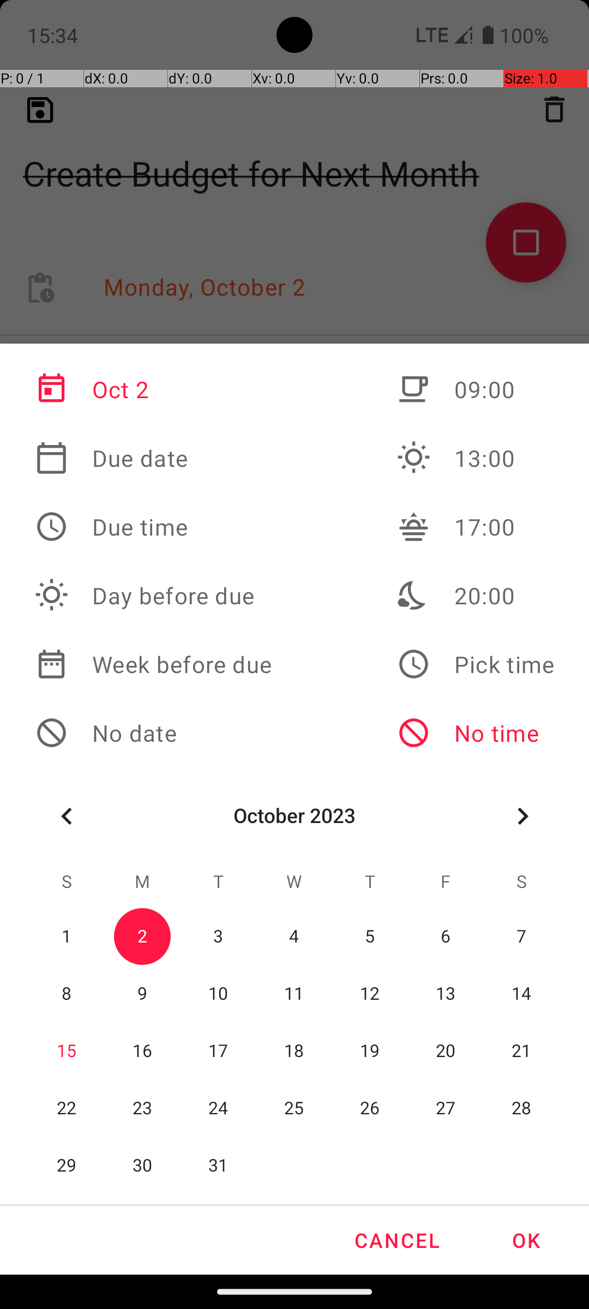 Image resolution: width=589 pixels, height=1309 pixels. I want to click on Day before due, so click(153, 596).